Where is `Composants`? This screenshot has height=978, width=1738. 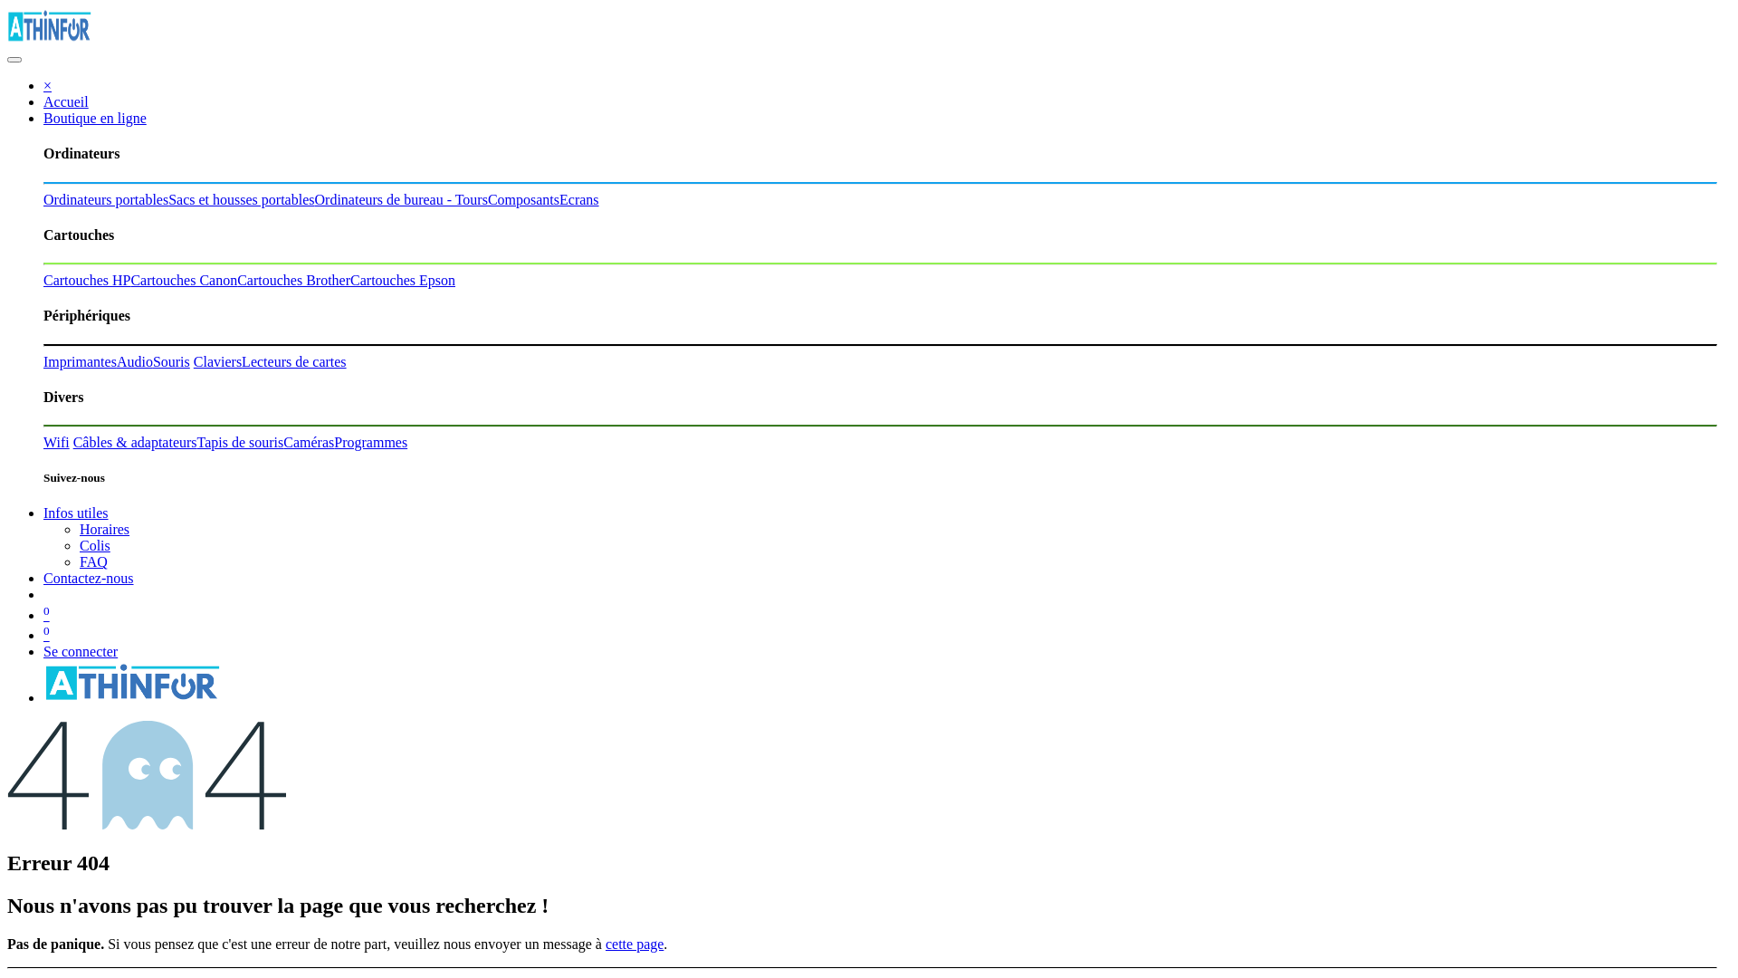
Composants is located at coordinates (523, 199).